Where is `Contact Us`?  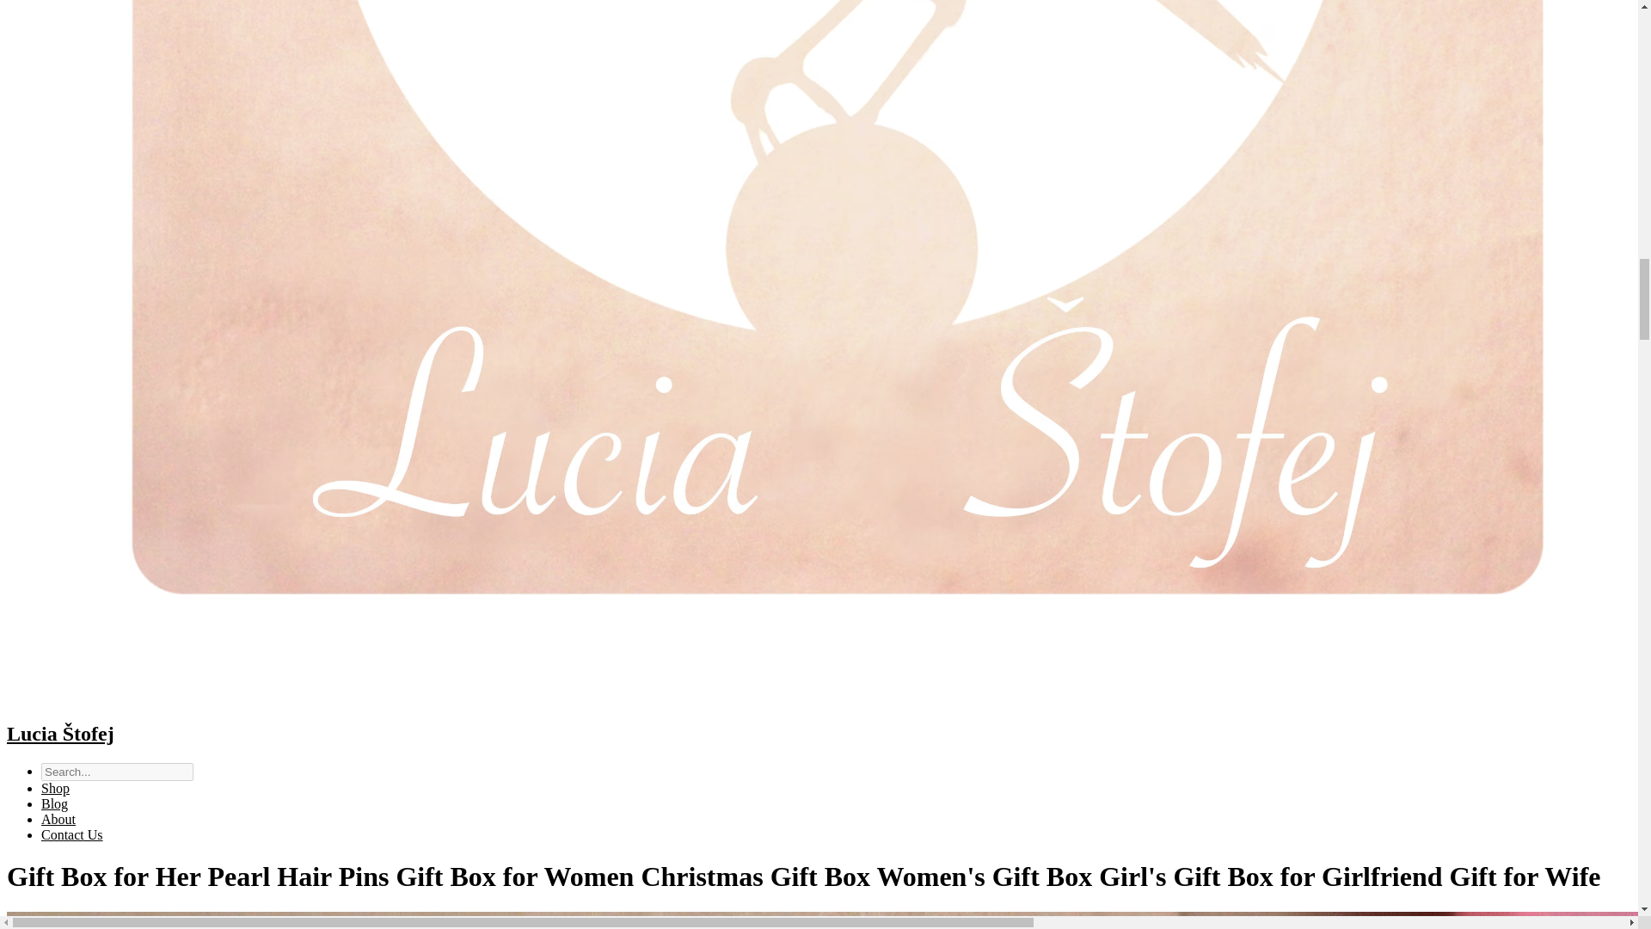 Contact Us is located at coordinates (72, 834).